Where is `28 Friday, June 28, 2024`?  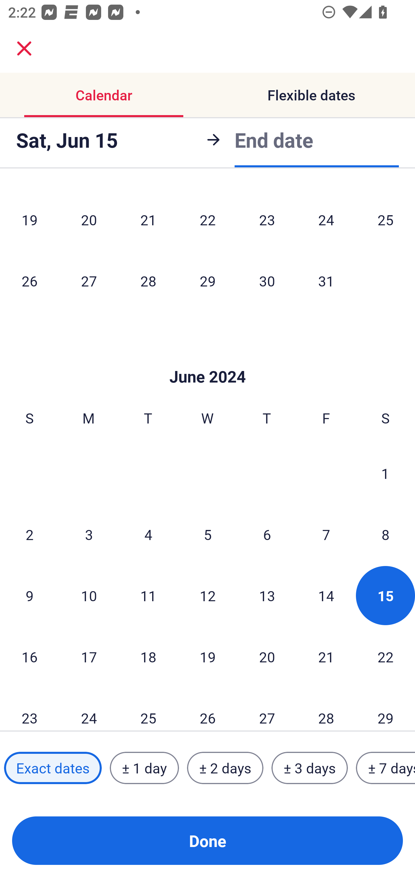
28 Friday, June 28, 2024 is located at coordinates (326, 709).